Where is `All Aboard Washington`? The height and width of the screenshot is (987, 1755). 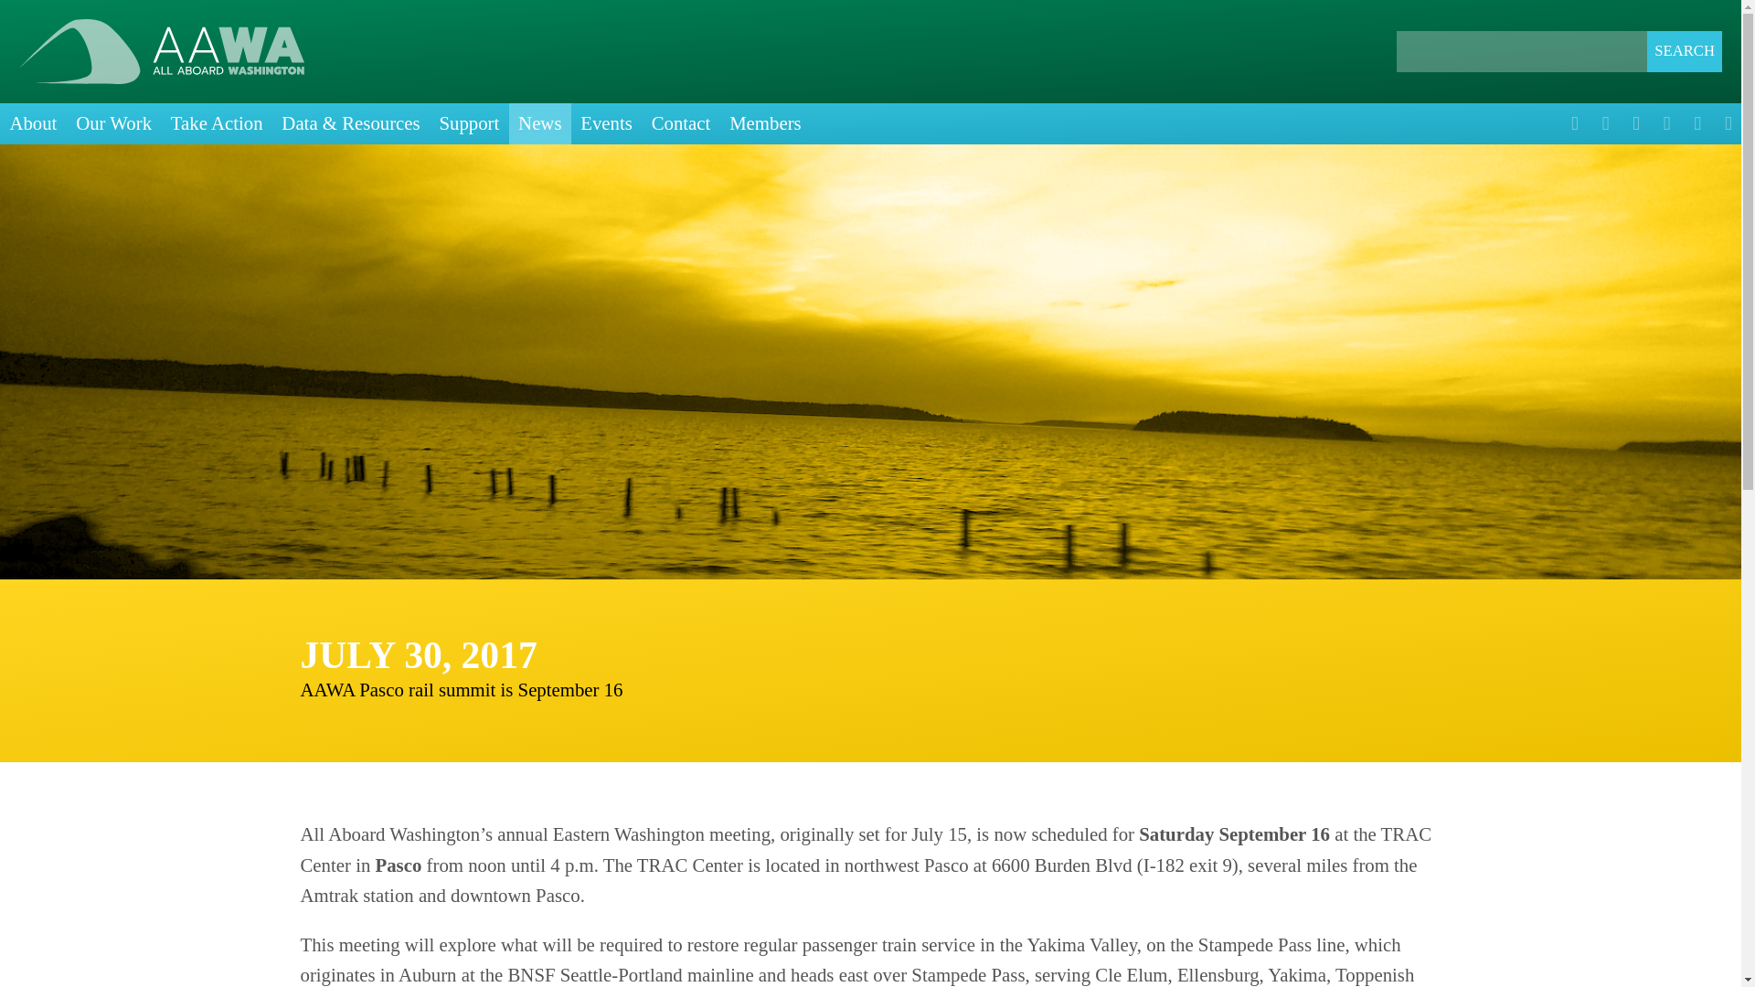 All Aboard Washington is located at coordinates (161, 51).